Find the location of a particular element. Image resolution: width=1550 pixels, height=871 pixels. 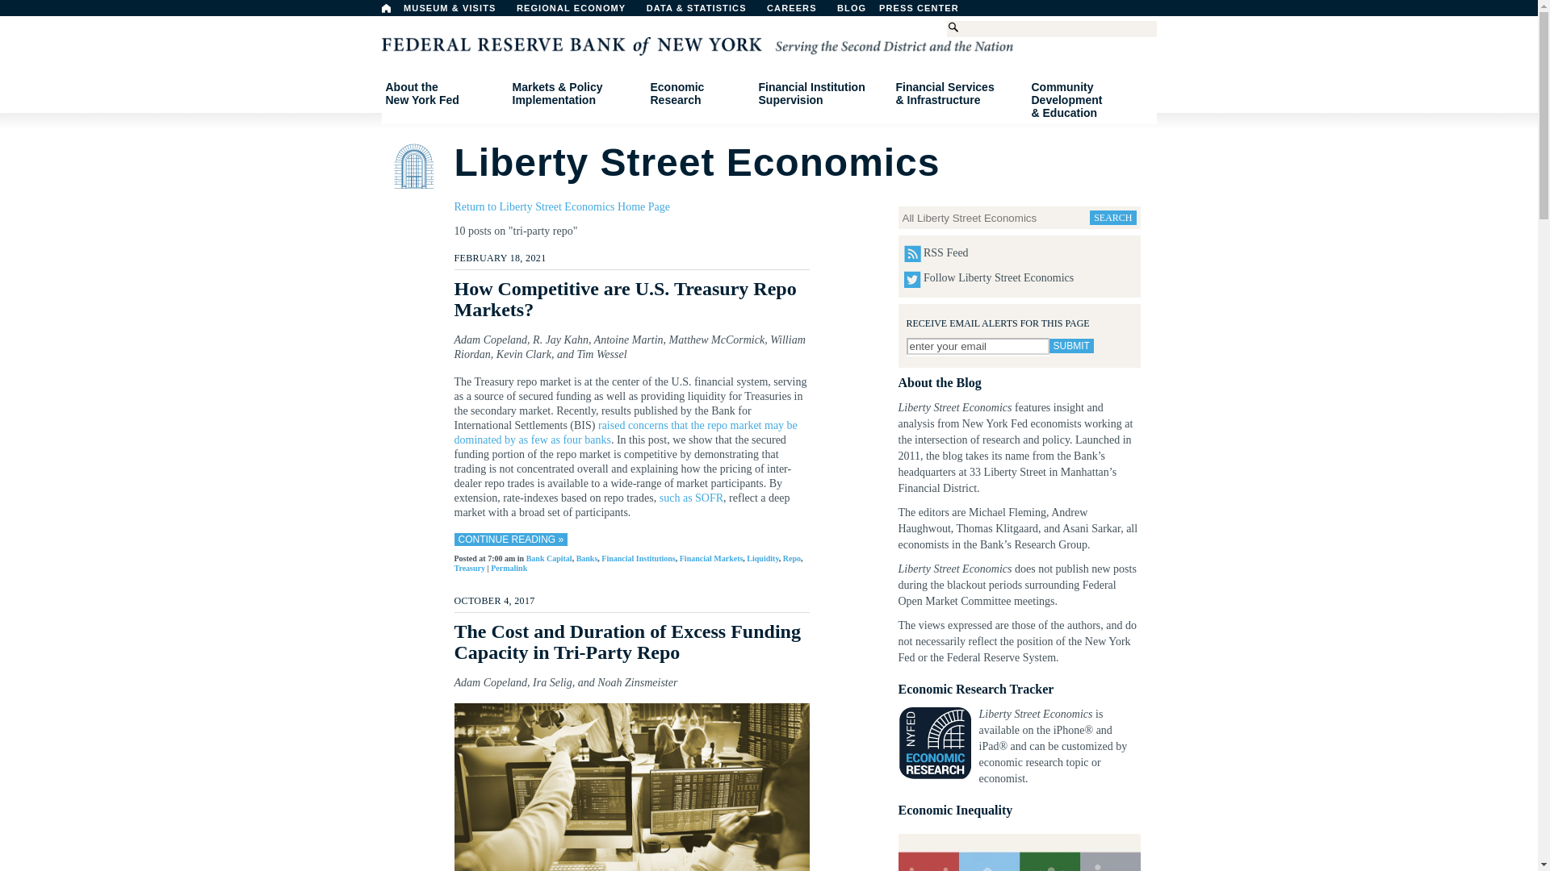

PRESS CENTER is located at coordinates (386, 8).